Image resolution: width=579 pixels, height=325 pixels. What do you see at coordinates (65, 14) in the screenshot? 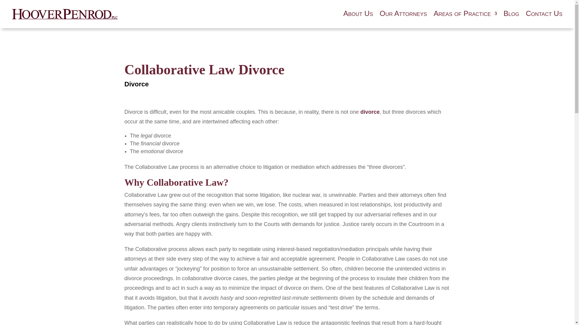
I see `hp-logo` at bounding box center [65, 14].